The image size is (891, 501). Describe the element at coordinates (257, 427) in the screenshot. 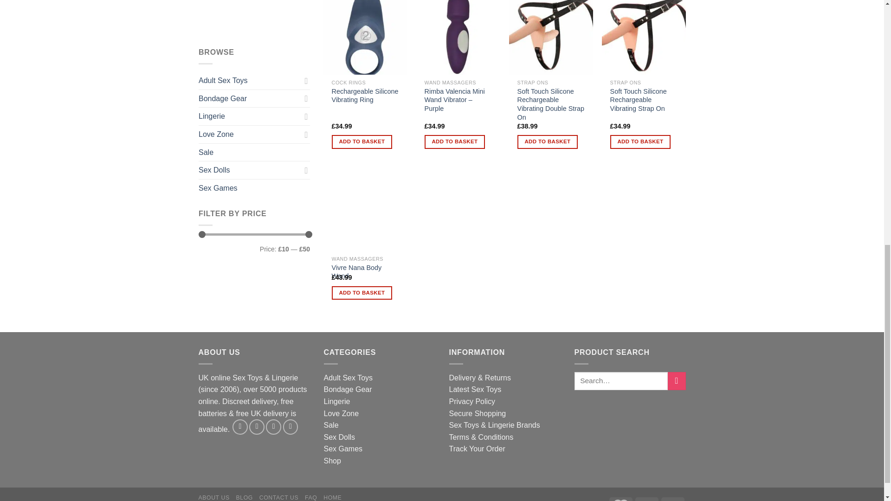

I see `Follow on Twitter` at that location.